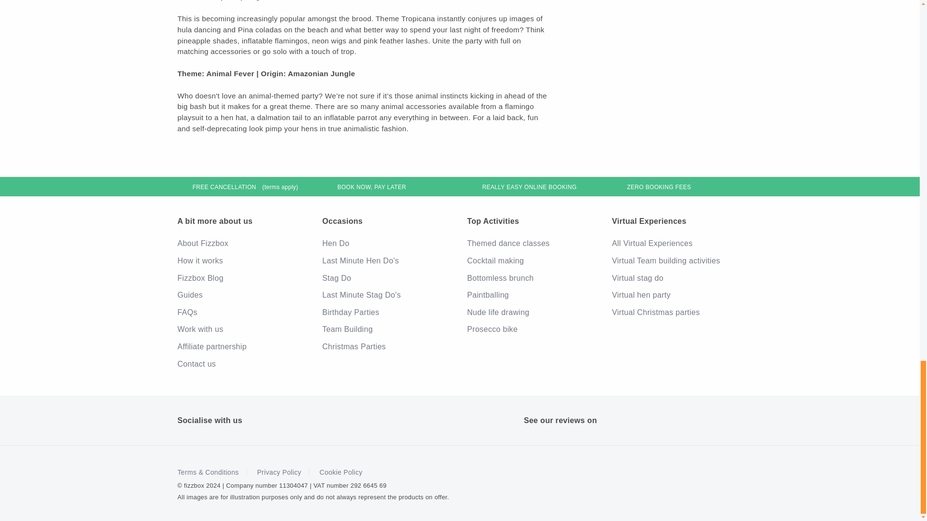  What do you see at coordinates (388, 243) in the screenshot?
I see `Hen Dos` at bounding box center [388, 243].